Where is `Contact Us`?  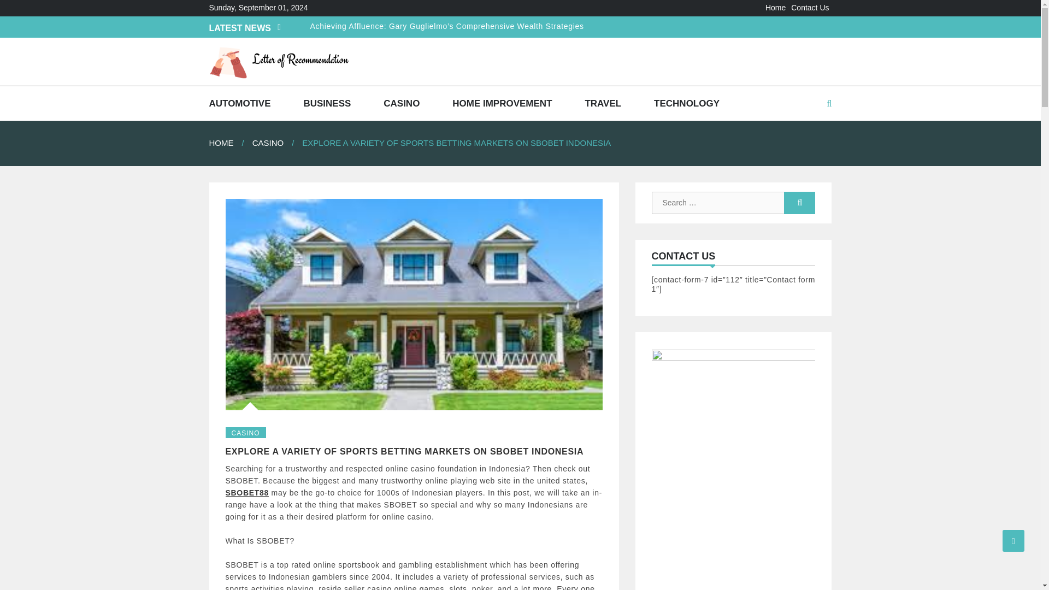
Contact Us is located at coordinates (810, 8).